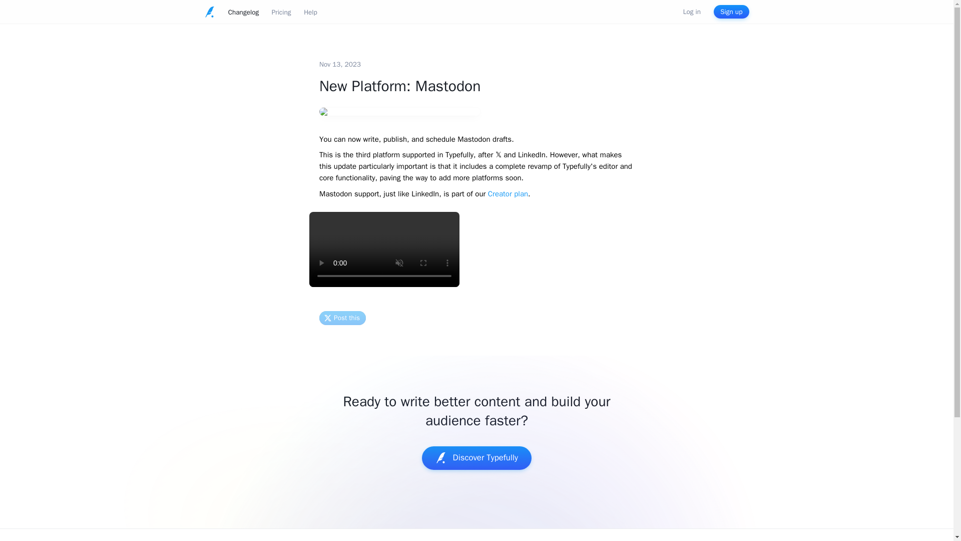 This screenshot has height=541, width=961. Describe the element at coordinates (508, 194) in the screenshot. I see `Creator plan` at that location.